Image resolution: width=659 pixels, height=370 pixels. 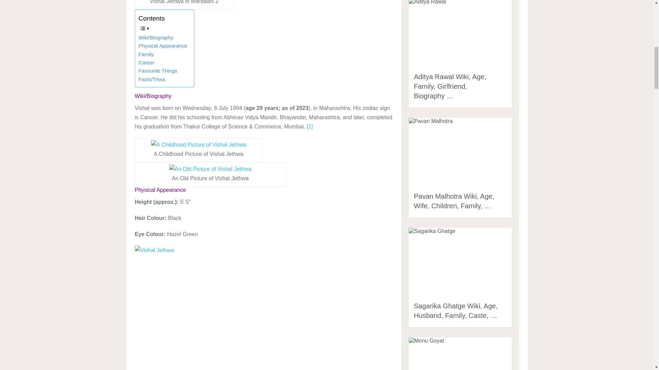 What do you see at coordinates (163, 46) in the screenshot?
I see `Physical Appearance` at bounding box center [163, 46].